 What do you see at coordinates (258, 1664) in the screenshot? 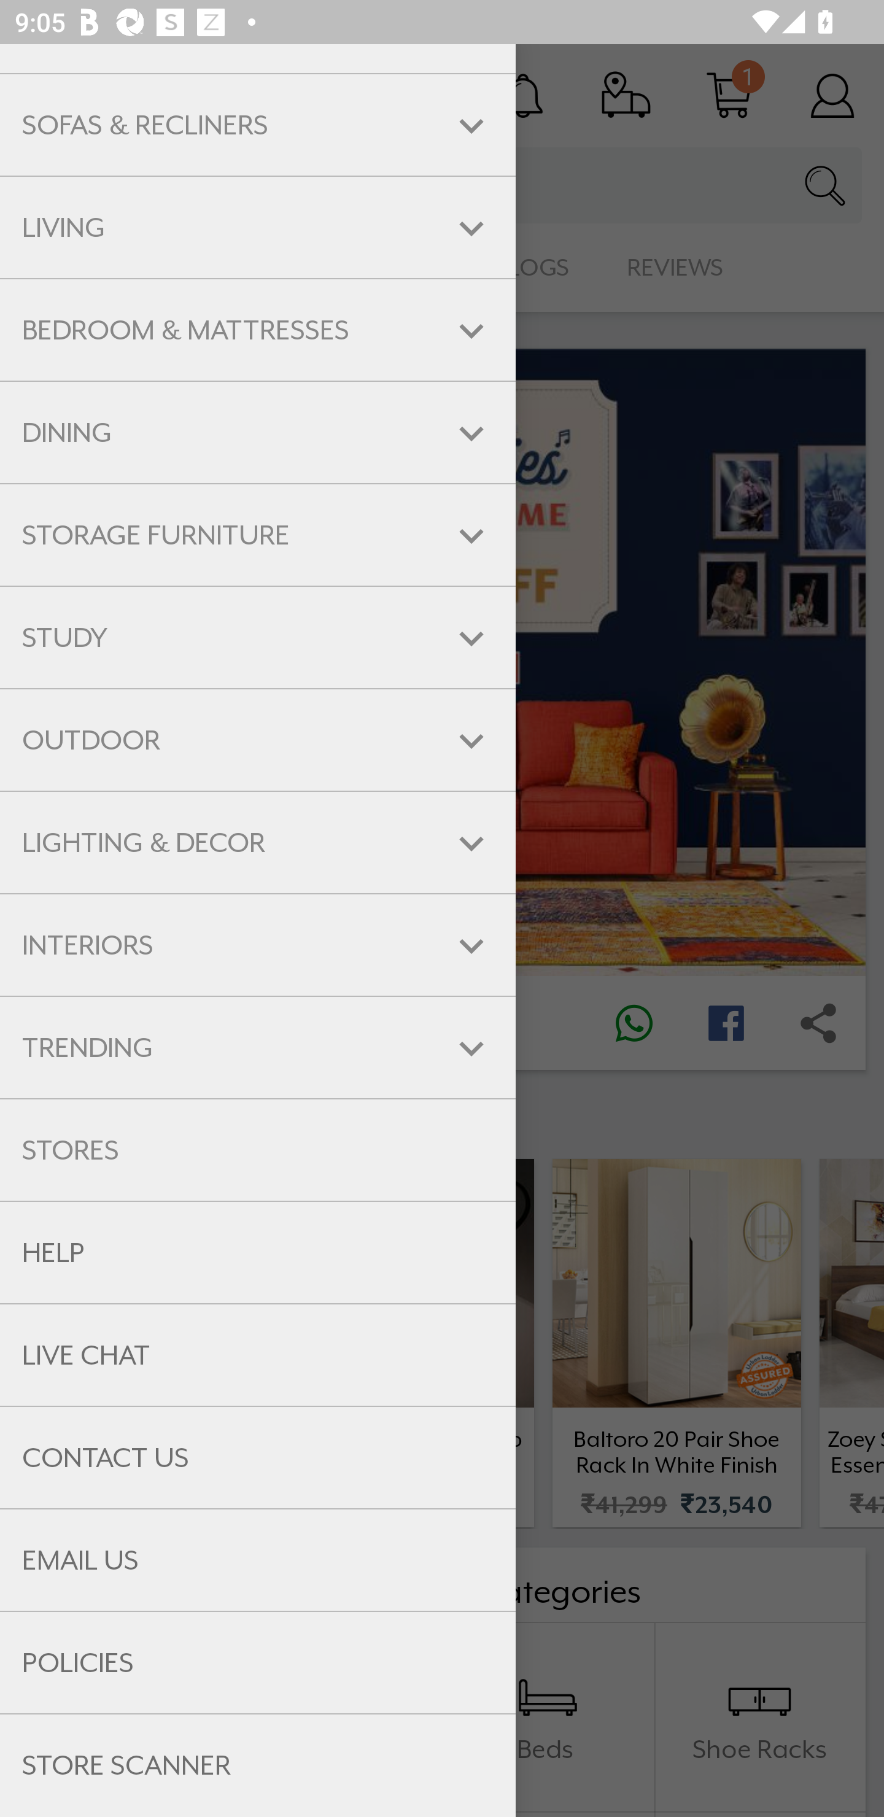
I see `POLICIES` at bounding box center [258, 1664].